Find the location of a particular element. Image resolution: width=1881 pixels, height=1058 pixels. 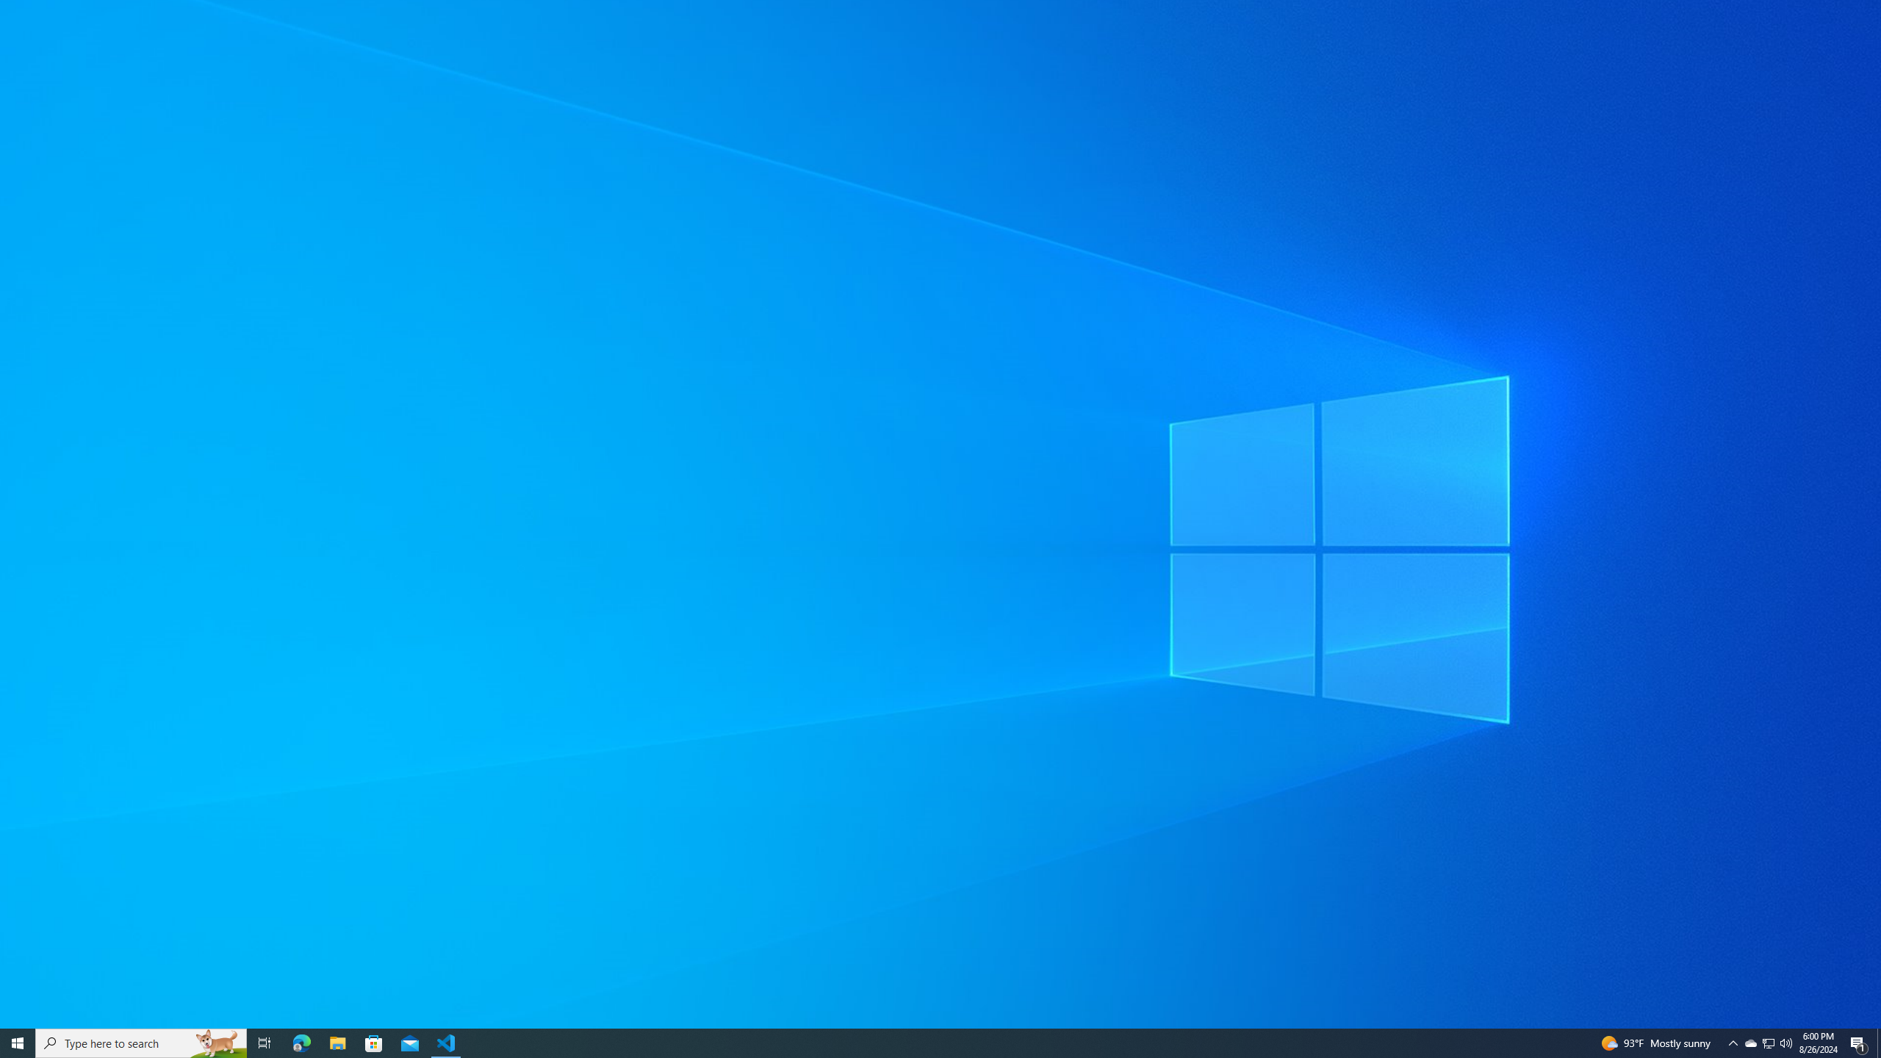

Type here to search is located at coordinates (141, 1043).